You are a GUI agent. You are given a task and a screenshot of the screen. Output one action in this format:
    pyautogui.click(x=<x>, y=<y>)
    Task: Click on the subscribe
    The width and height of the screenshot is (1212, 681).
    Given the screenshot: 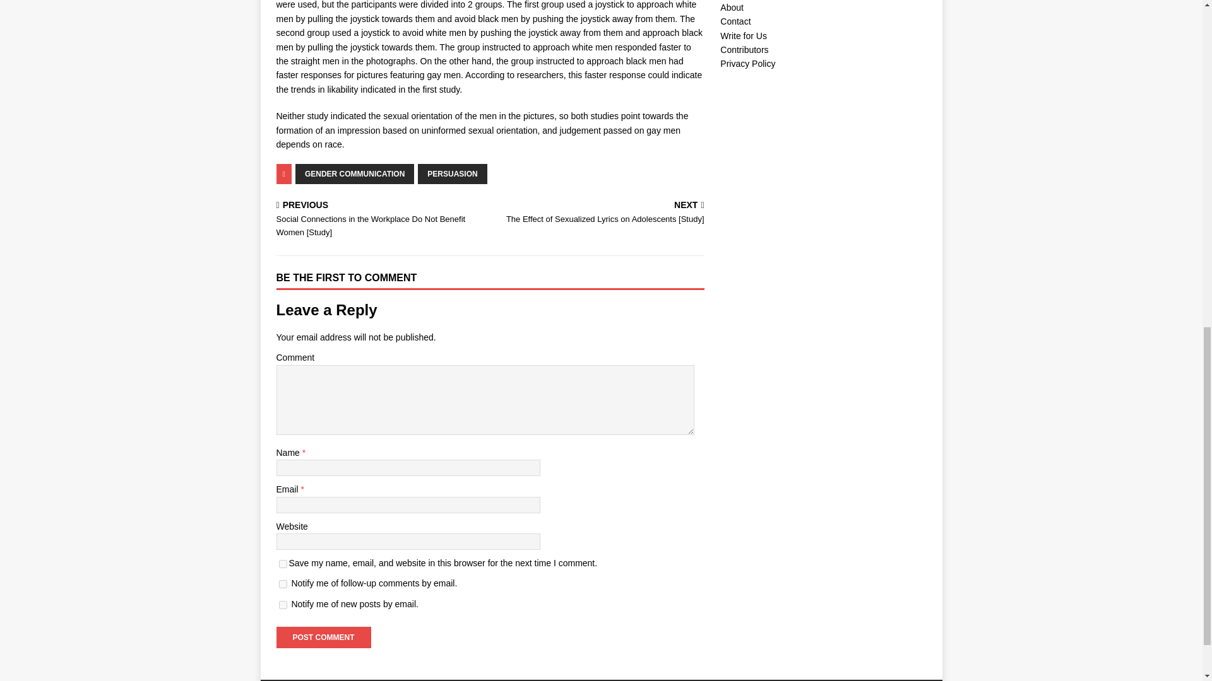 What is the action you would take?
    pyautogui.click(x=283, y=584)
    